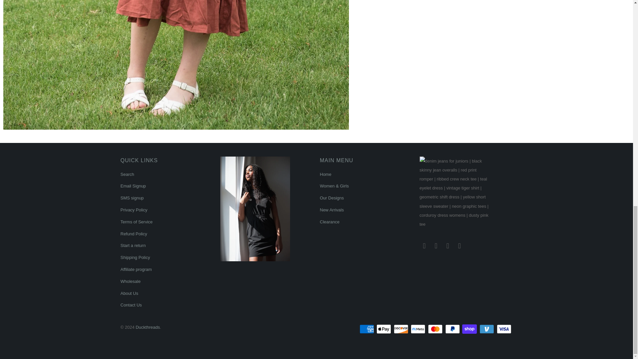 The width and height of the screenshot is (638, 359). I want to click on Apple Pay, so click(384, 329).